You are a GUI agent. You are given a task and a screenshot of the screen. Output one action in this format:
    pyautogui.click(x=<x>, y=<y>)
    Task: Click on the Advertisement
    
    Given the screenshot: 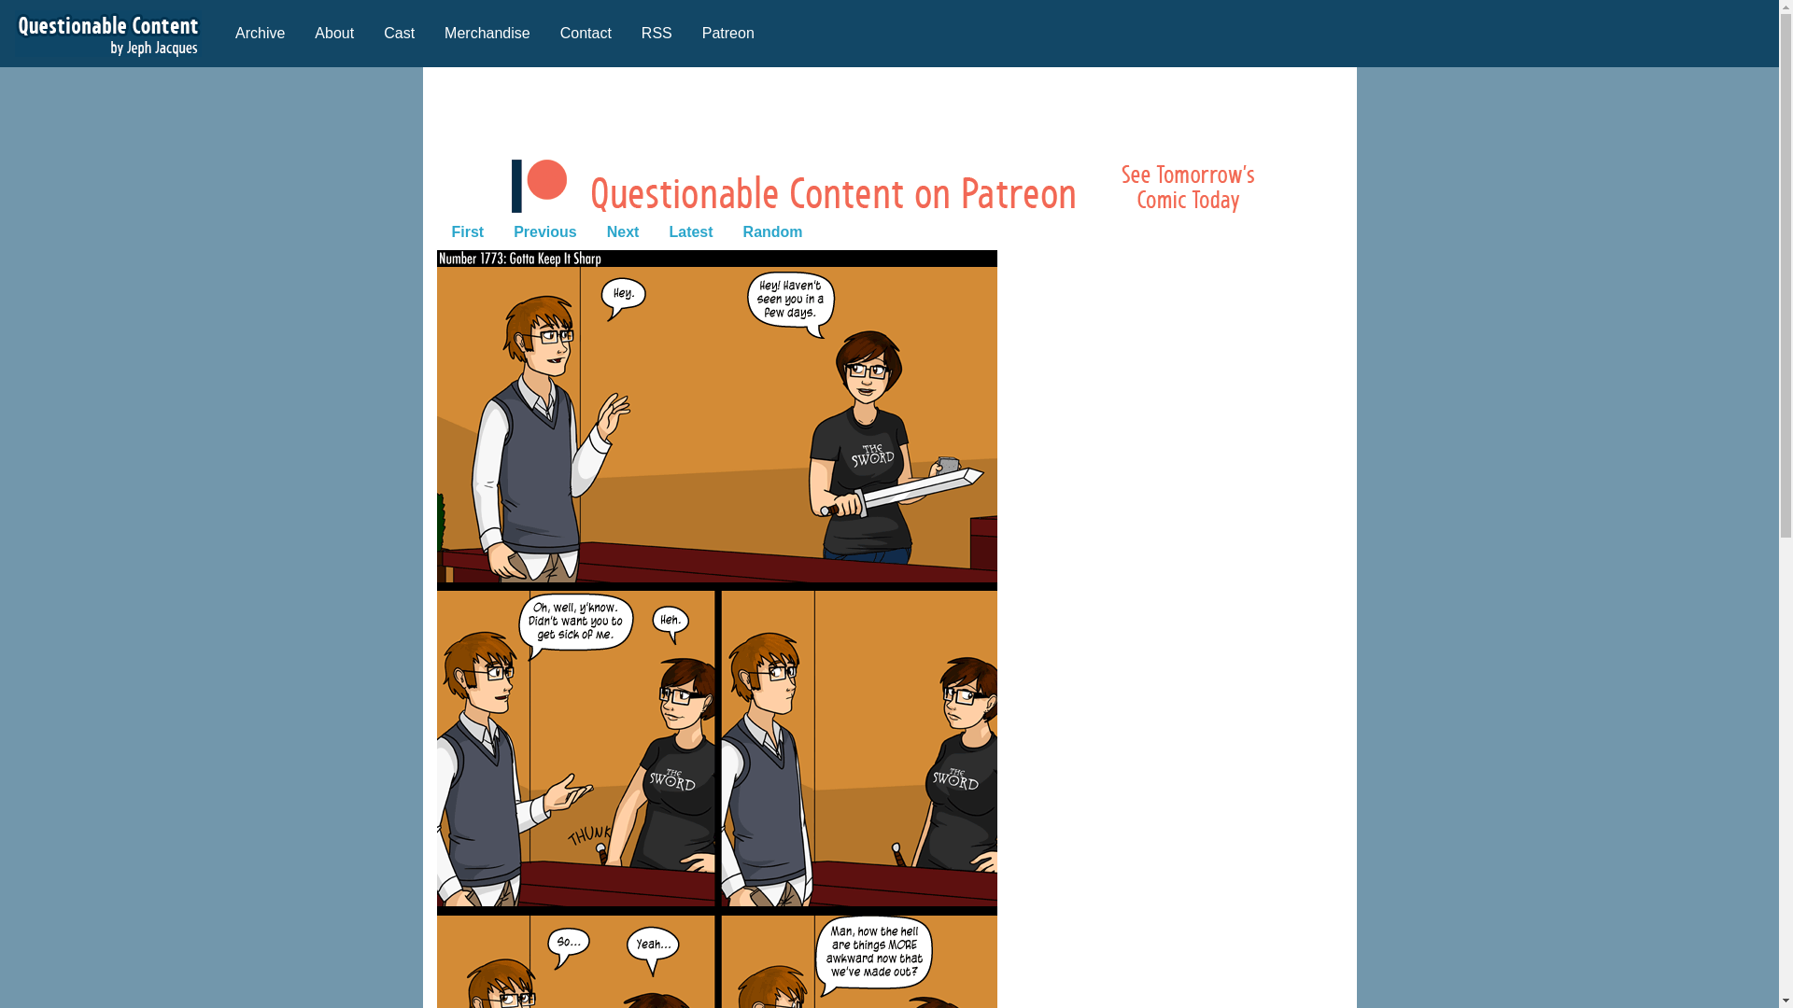 What is the action you would take?
    pyautogui.click(x=888, y=109)
    